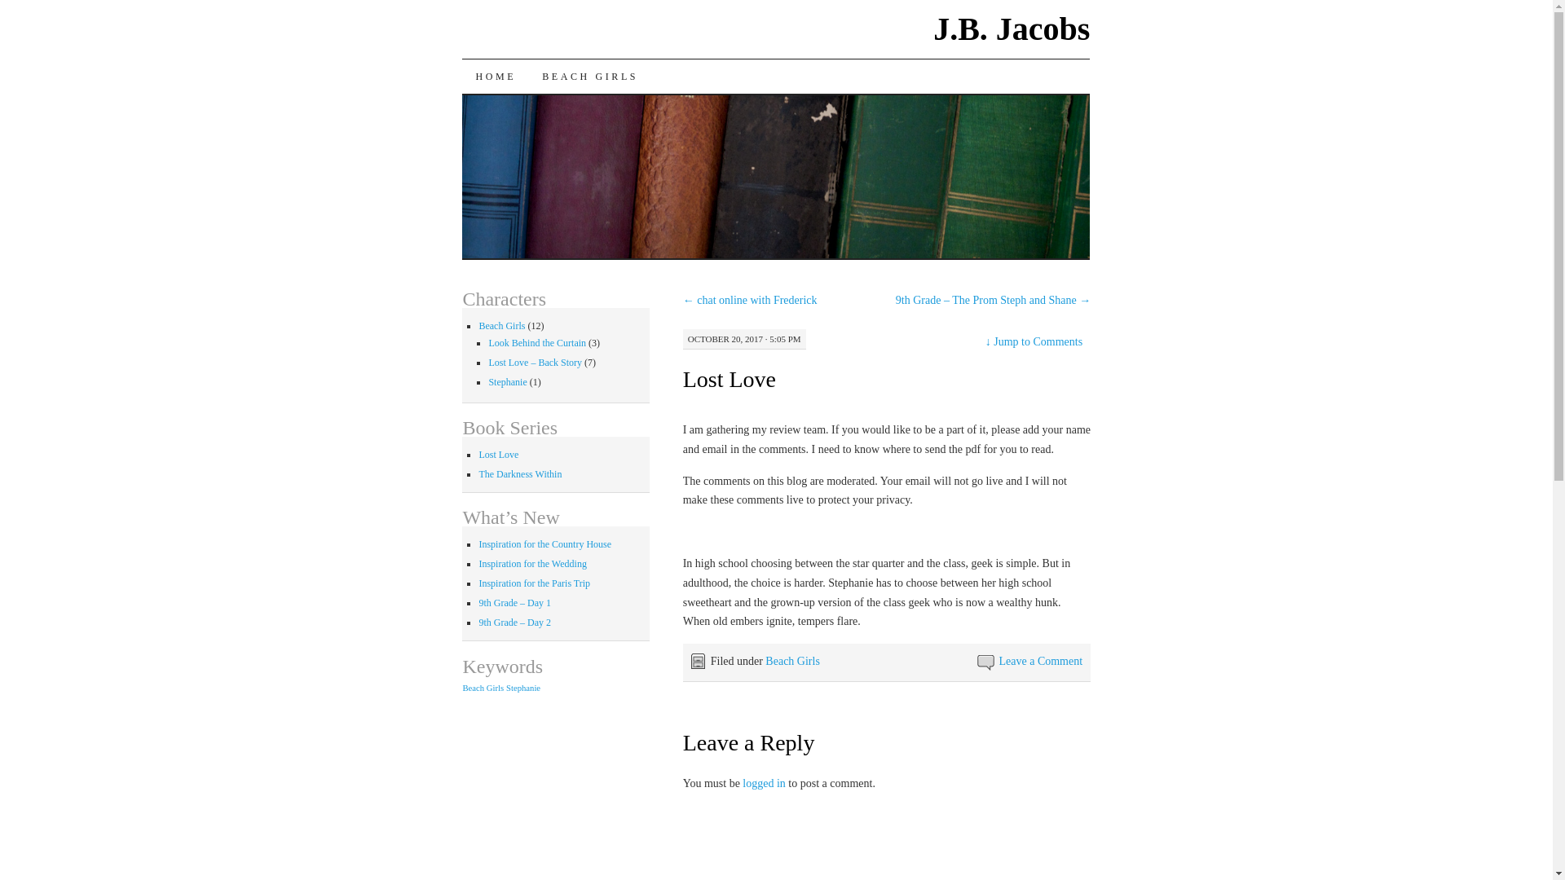 The image size is (1565, 880). Describe the element at coordinates (495, 77) in the screenshot. I see `HOME` at that location.